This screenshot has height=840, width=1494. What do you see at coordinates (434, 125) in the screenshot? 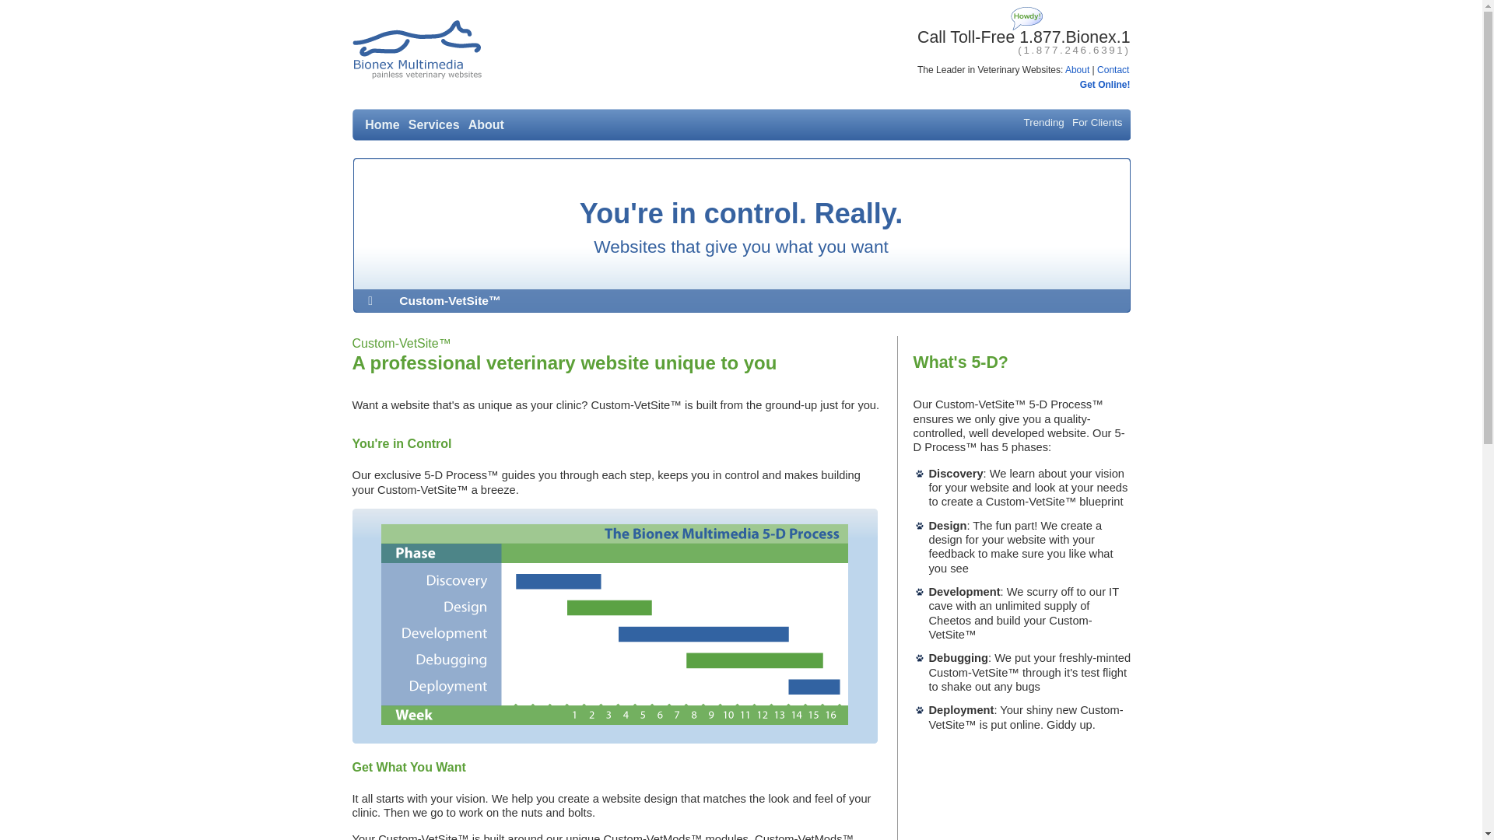
I see `Services` at bounding box center [434, 125].